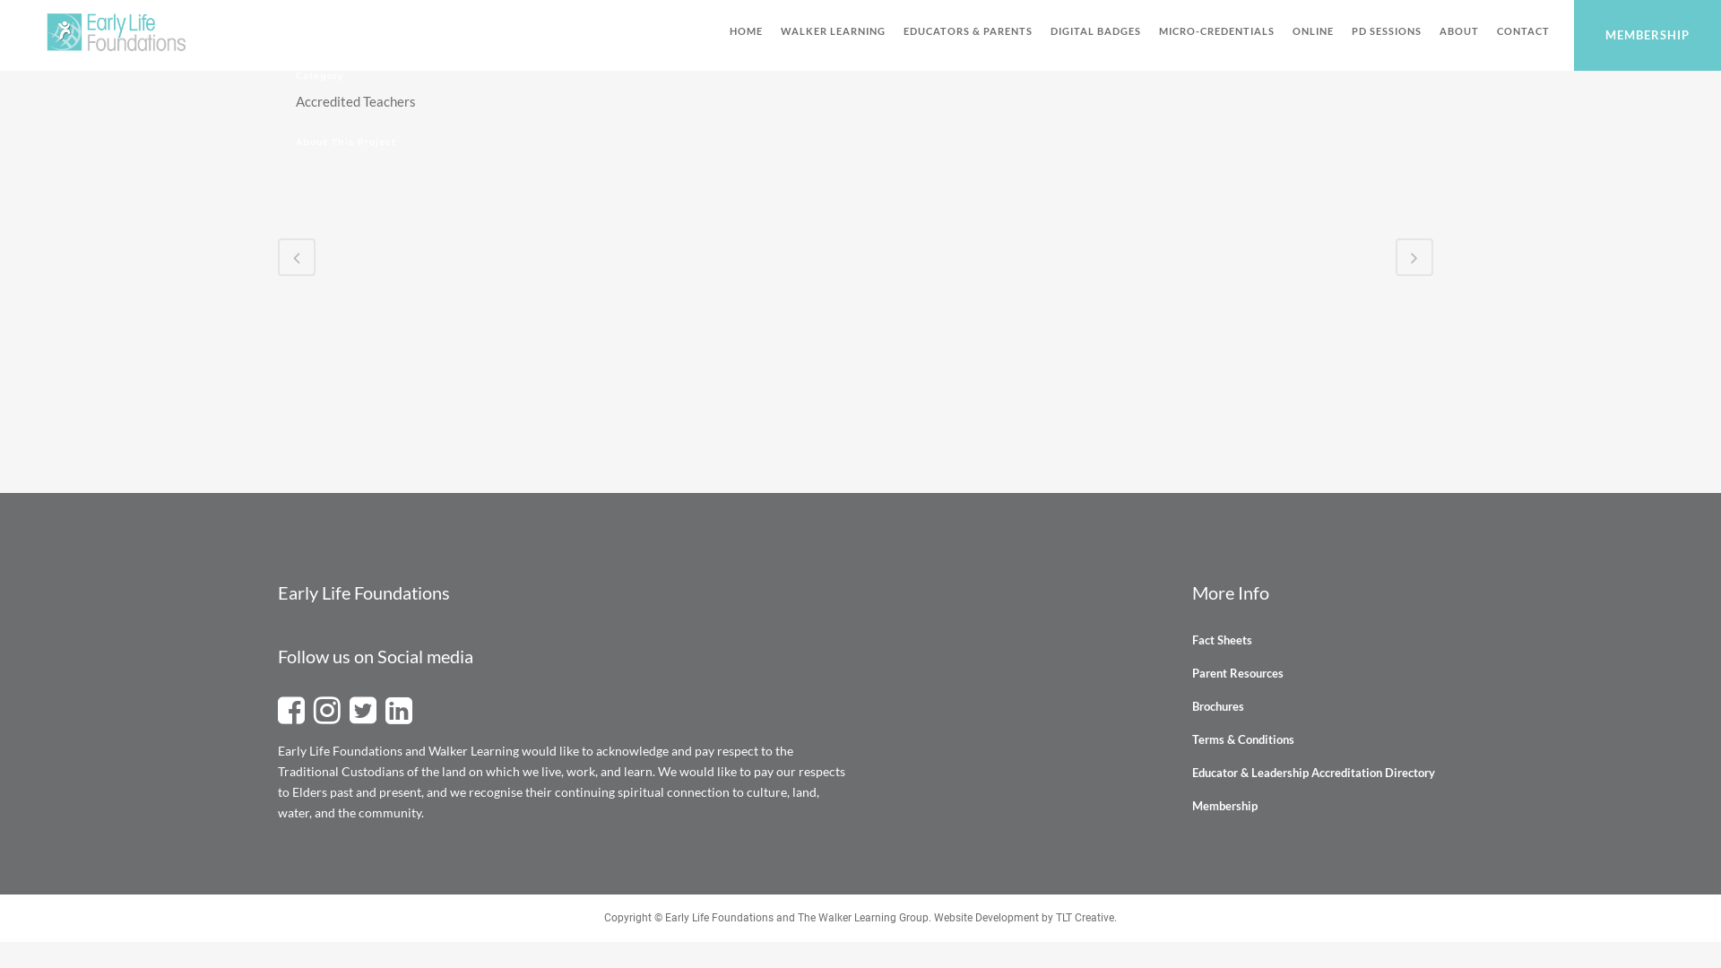 Image resolution: width=1721 pixels, height=968 pixels. What do you see at coordinates (1313, 31) in the screenshot?
I see `ONLINE` at bounding box center [1313, 31].